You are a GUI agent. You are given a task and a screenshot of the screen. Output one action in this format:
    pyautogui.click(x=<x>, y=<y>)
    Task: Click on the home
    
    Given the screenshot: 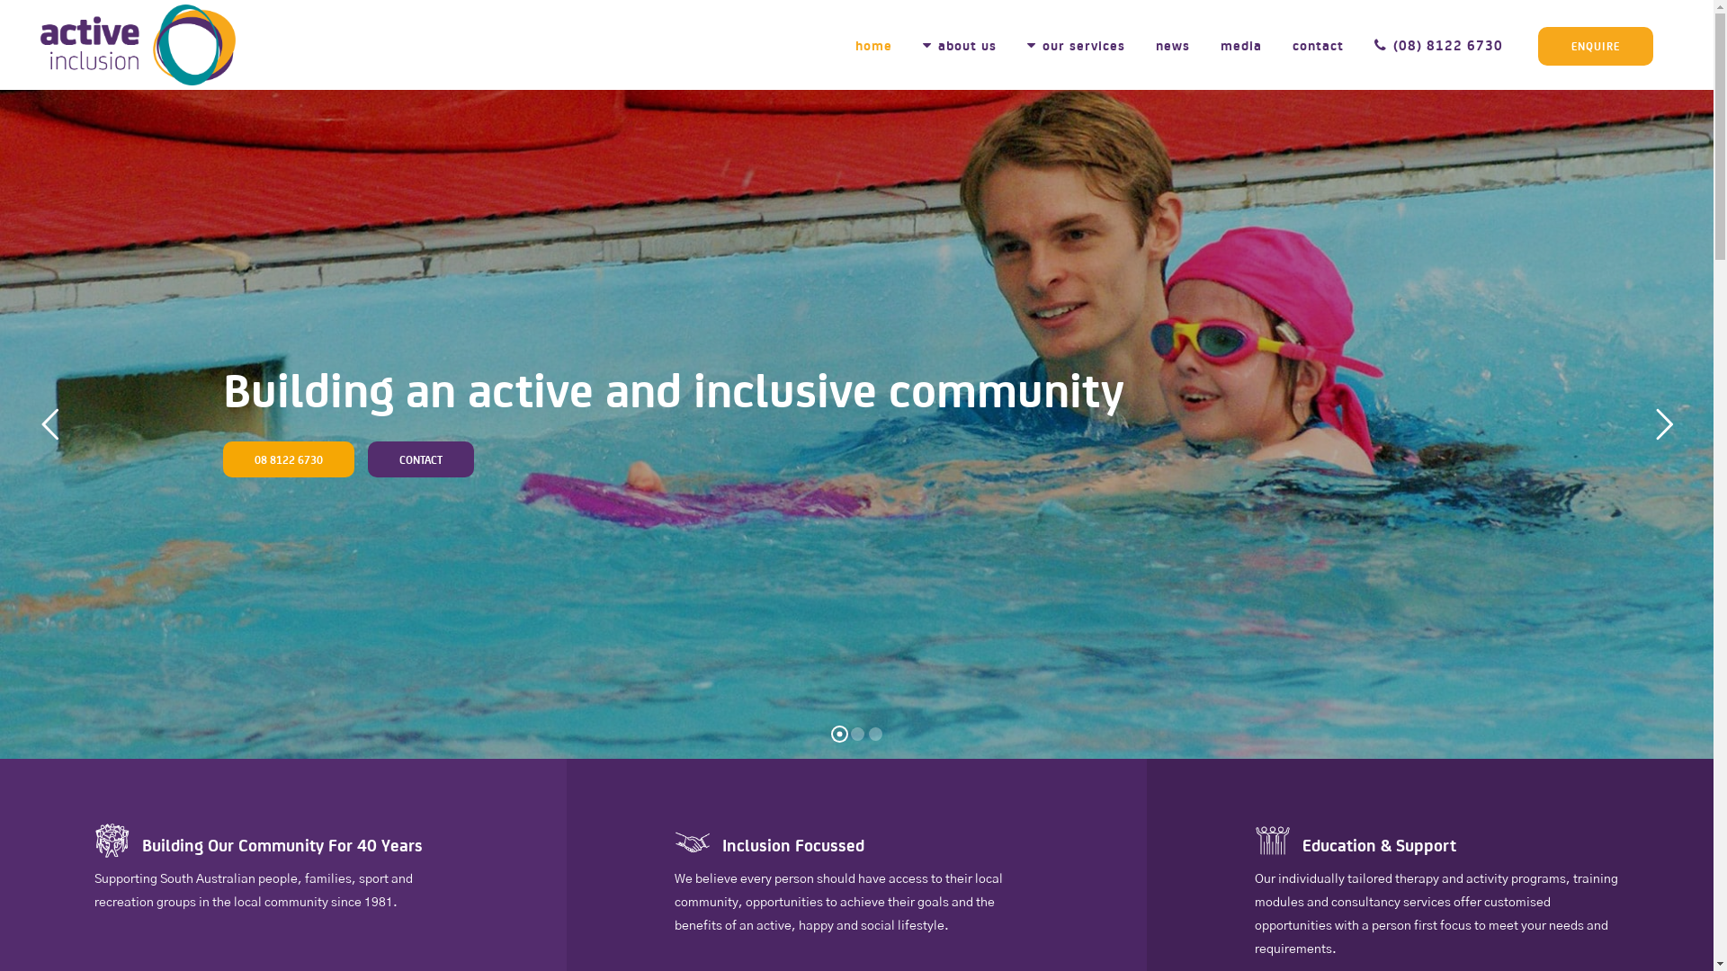 What is the action you would take?
    pyautogui.click(x=874, y=45)
    